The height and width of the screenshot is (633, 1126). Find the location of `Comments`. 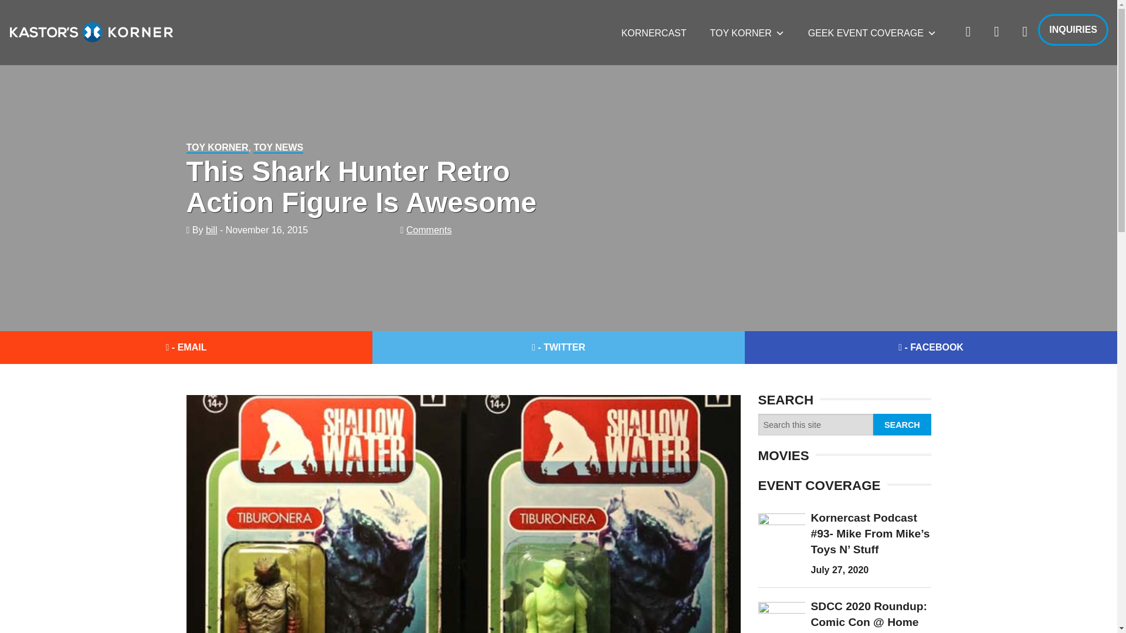

Comments is located at coordinates (429, 230).